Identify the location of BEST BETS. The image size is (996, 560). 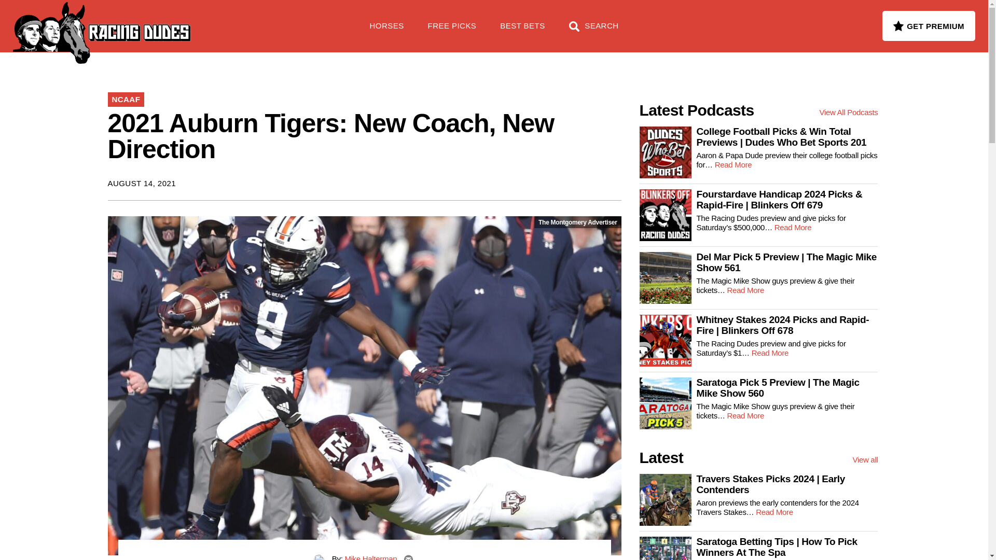
(522, 31).